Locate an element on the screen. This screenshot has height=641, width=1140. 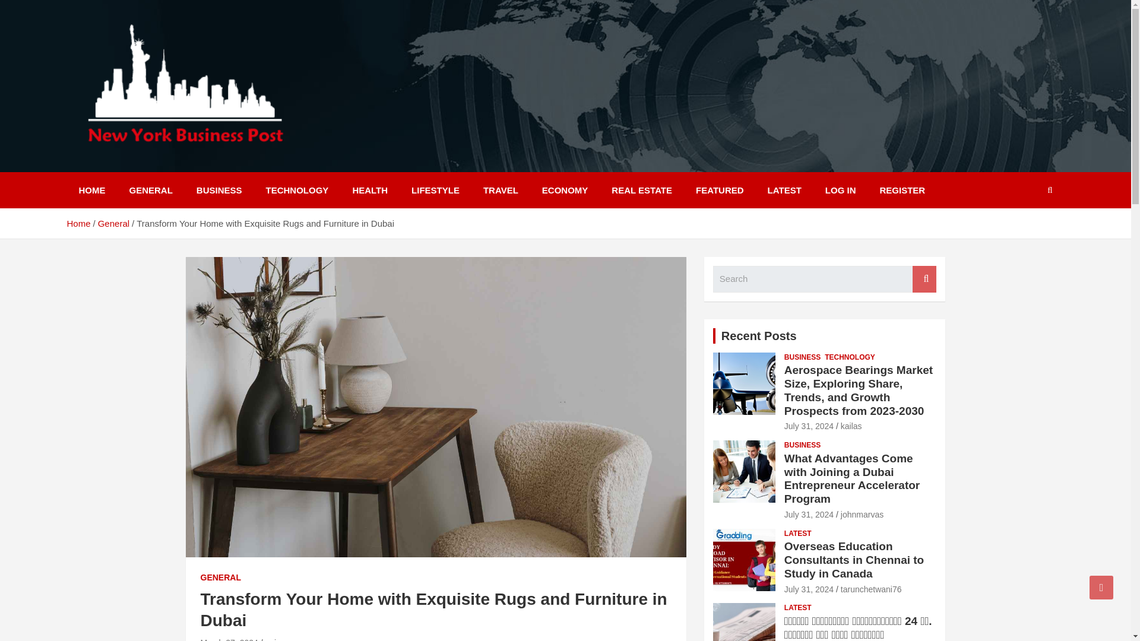
July 31, 2024 is located at coordinates (809, 426).